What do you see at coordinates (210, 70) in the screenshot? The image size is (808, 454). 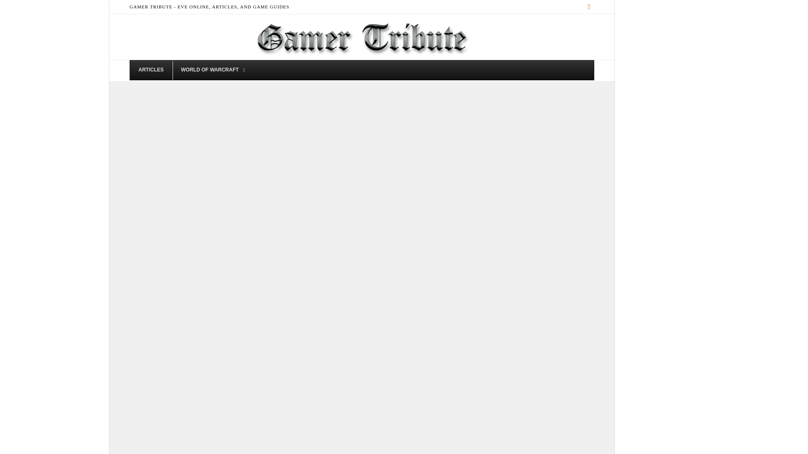 I see `WORLD OF WARCRAFT` at bounding box center [210, 70].